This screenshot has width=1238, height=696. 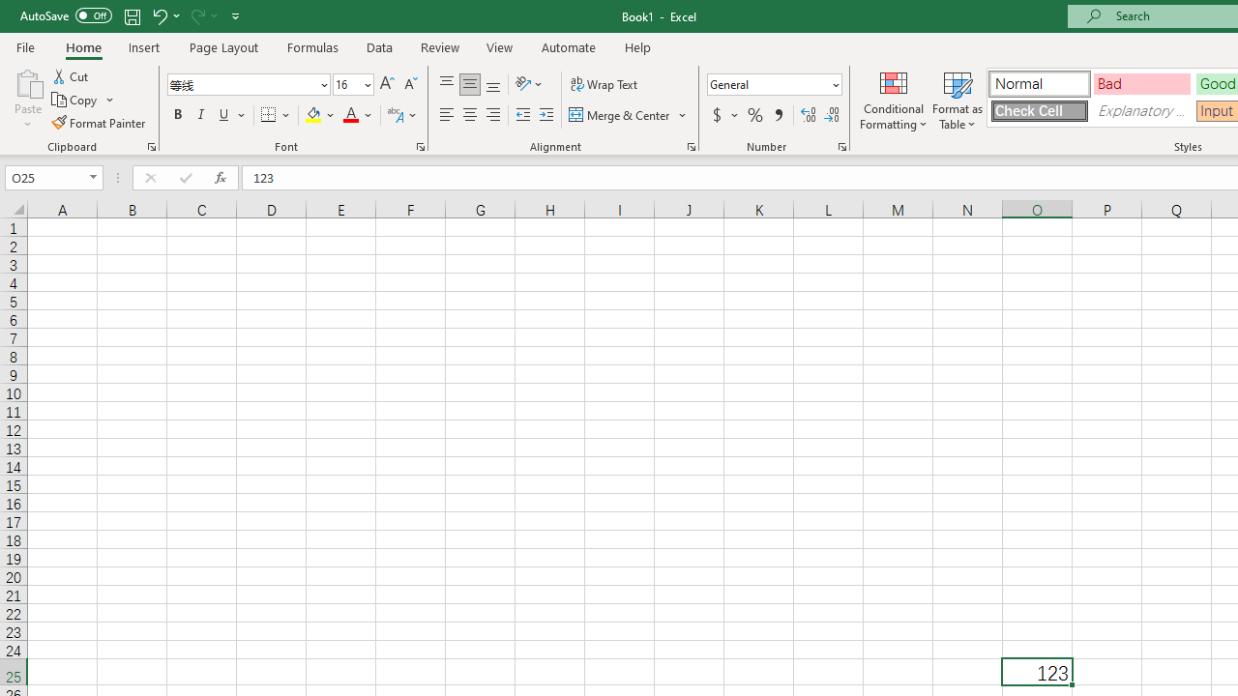 What do you see at coordinates (447, 85) in the screenshot?
I see `Top Align` at bounding box center [447, 85].